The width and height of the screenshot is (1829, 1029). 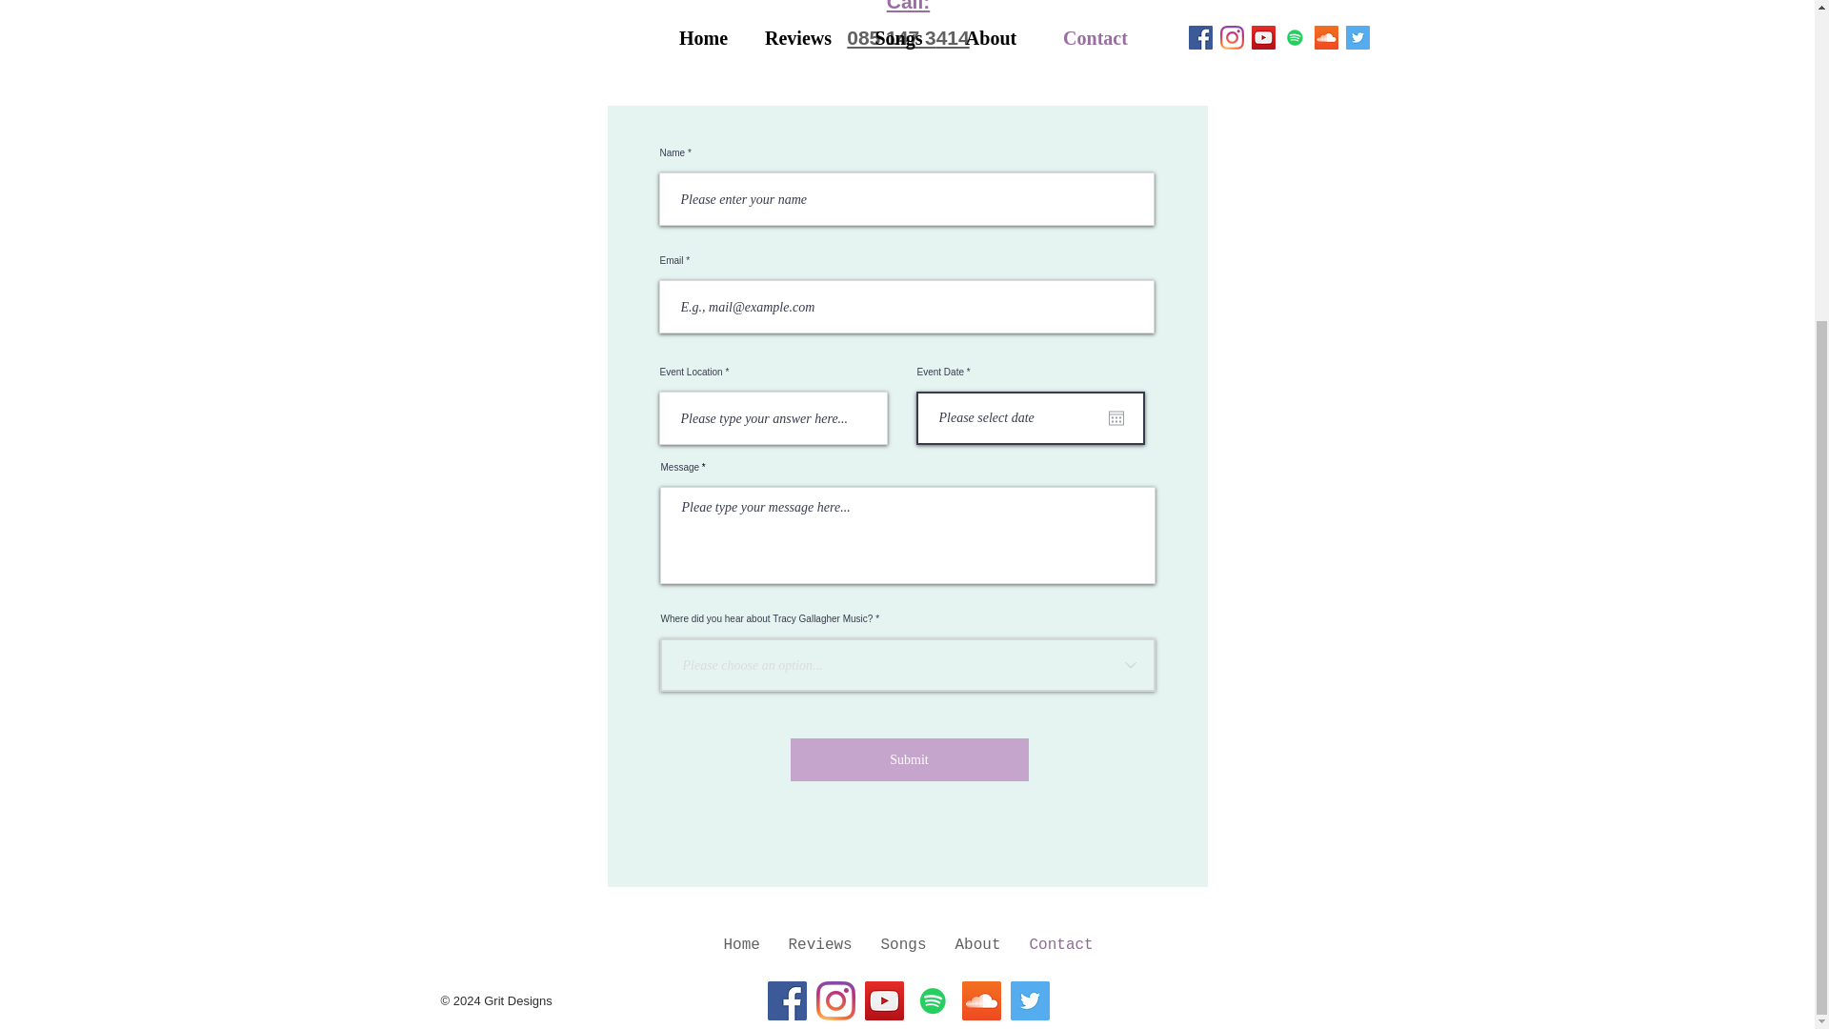 I want to click on Songs, so click(x=904, y=945).